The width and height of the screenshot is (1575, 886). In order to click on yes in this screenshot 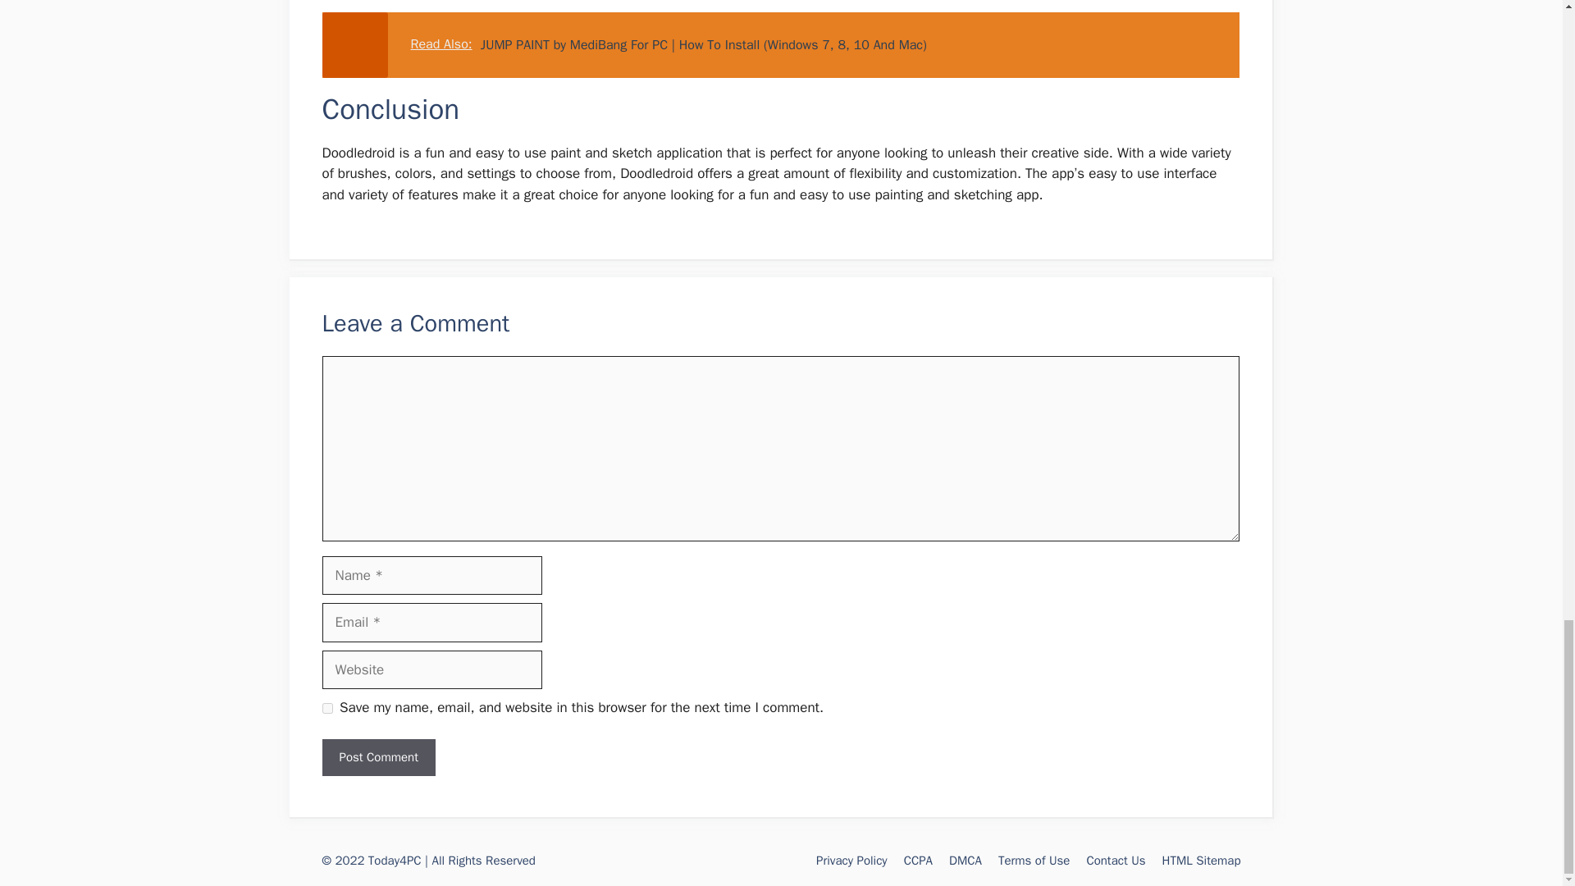, I will do `click(326, 709)`.